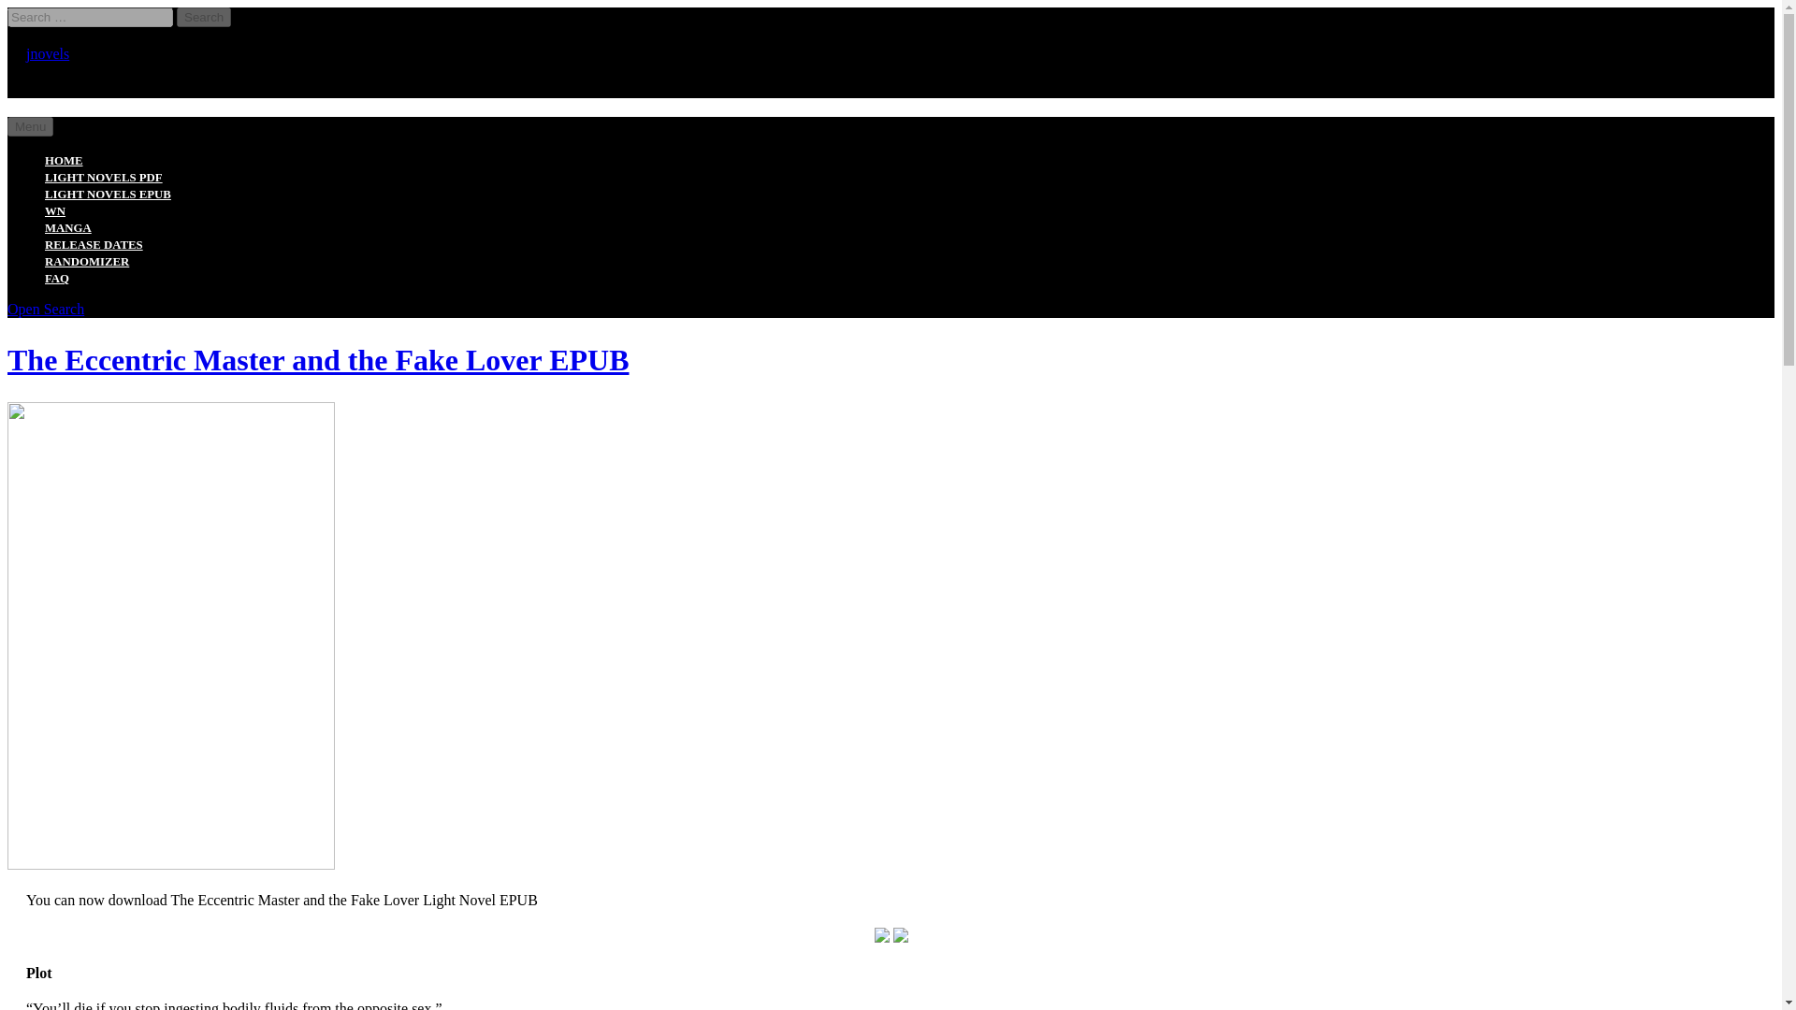 Image resolution: width=1796 pixels, height=1010 pixels. What do you see at coordinates (204, 17) in the screenshot?
I see `Search` at bounding box center [204, 17].